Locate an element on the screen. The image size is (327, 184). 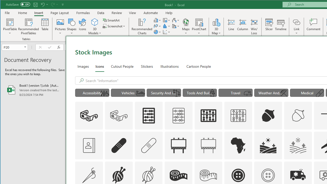
Insert Hierarchy Chart is located at coordinates (167, 20).